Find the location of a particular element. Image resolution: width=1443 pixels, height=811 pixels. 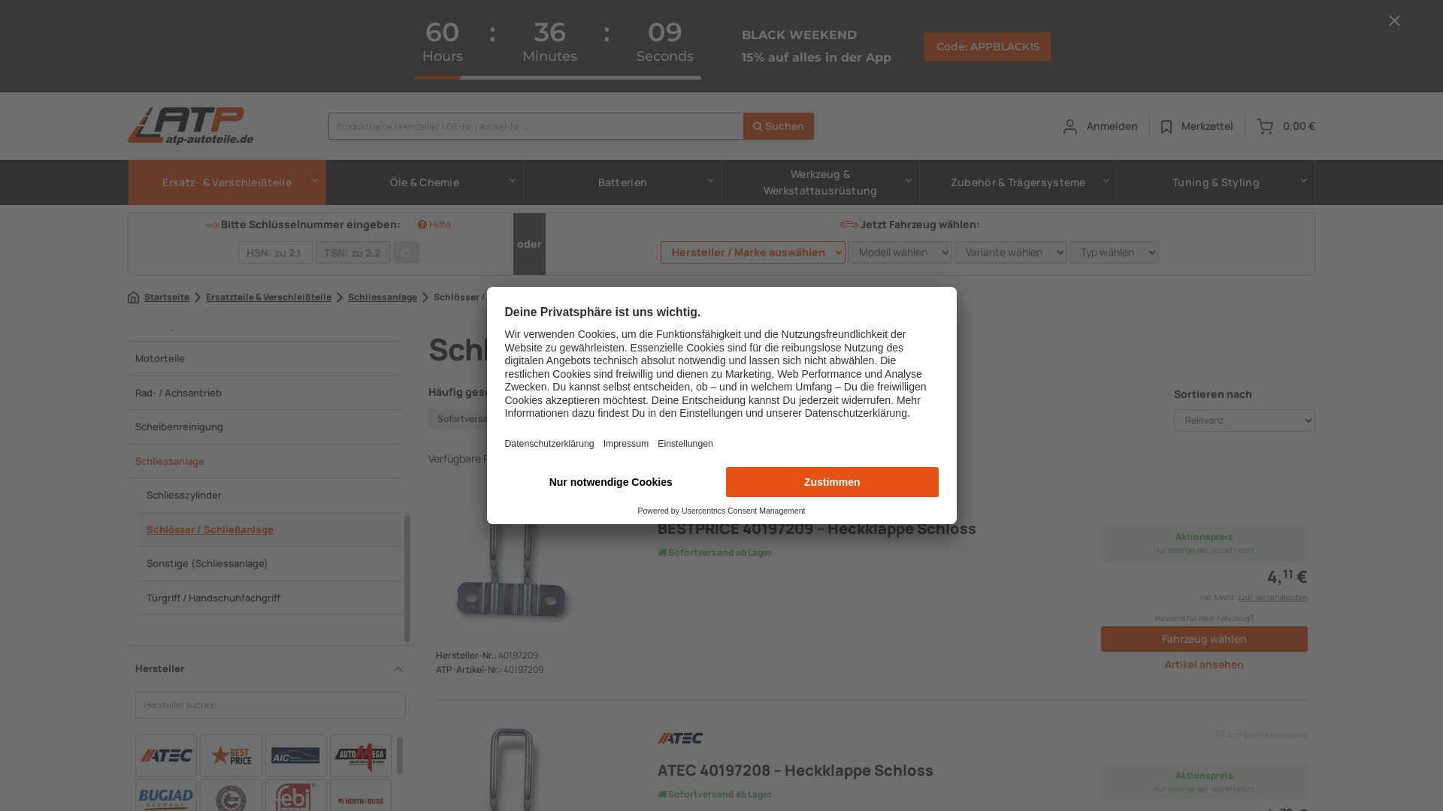

ATP Autoteile is located at coordinates (1070, 127).